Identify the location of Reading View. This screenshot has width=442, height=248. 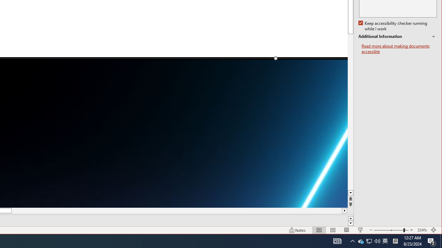
(369, 241).